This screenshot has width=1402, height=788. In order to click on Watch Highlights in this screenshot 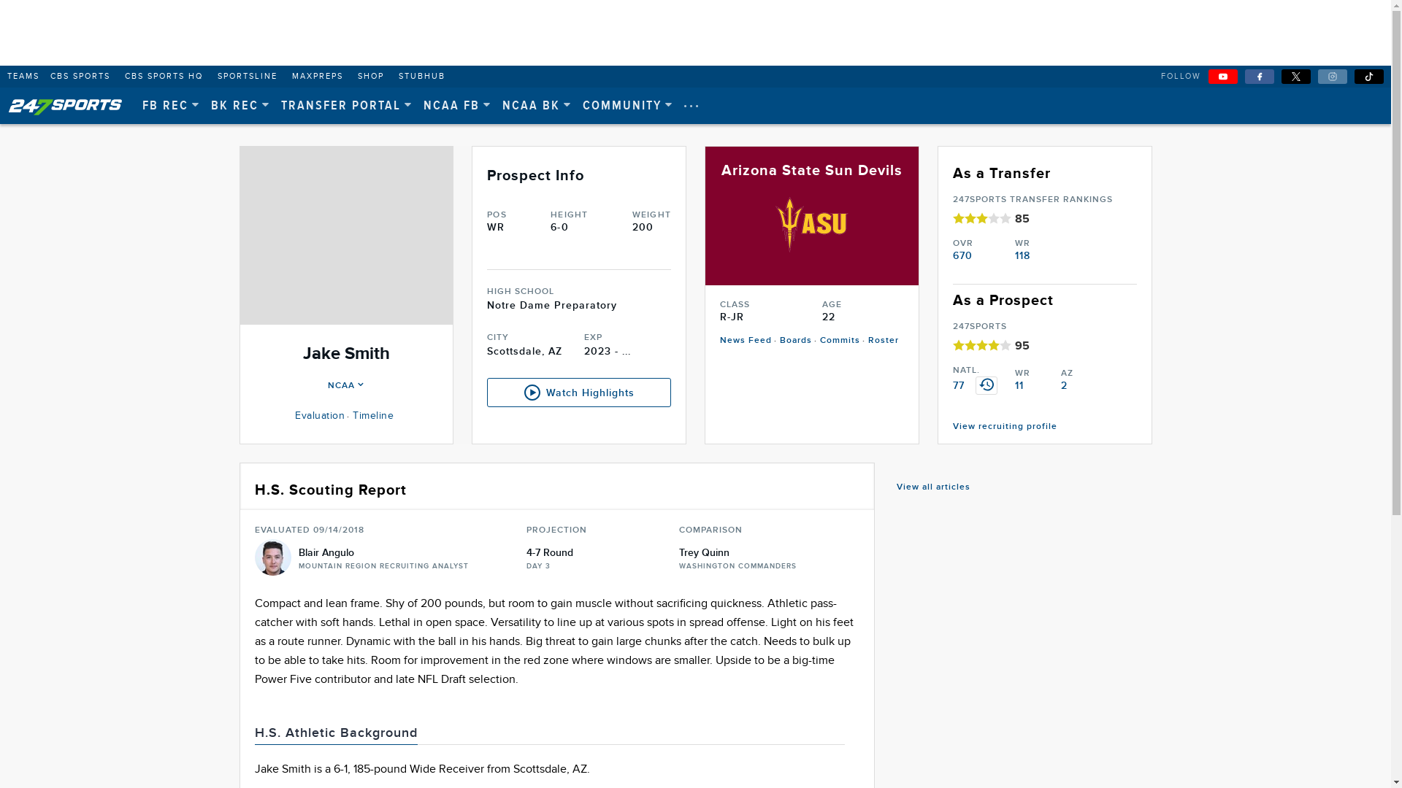, I will do `click(579, 393)`.